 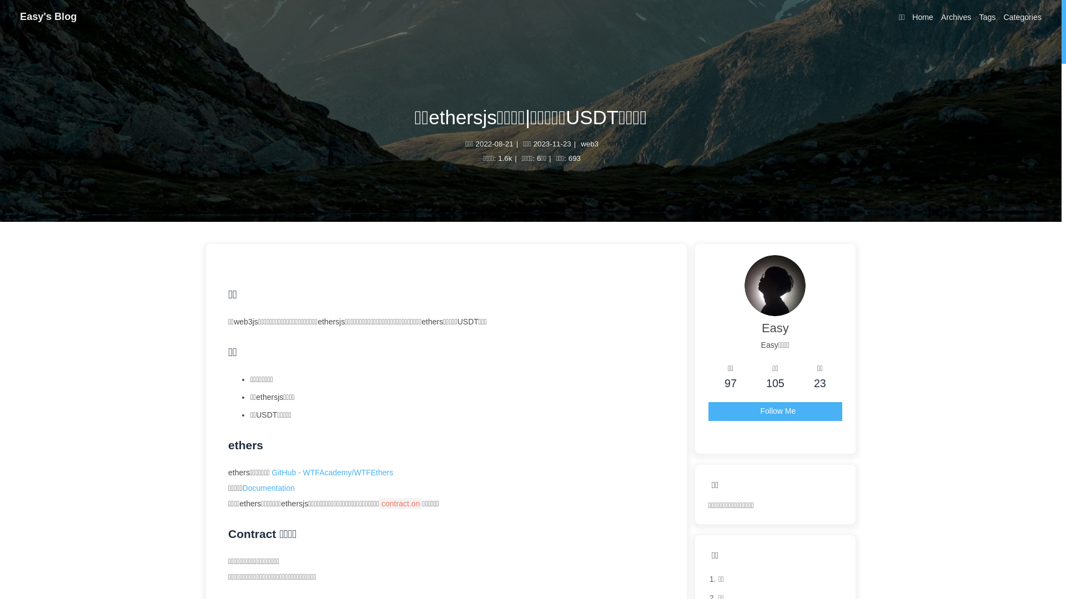 I want to click on Tags, so click(x=987, y=19).